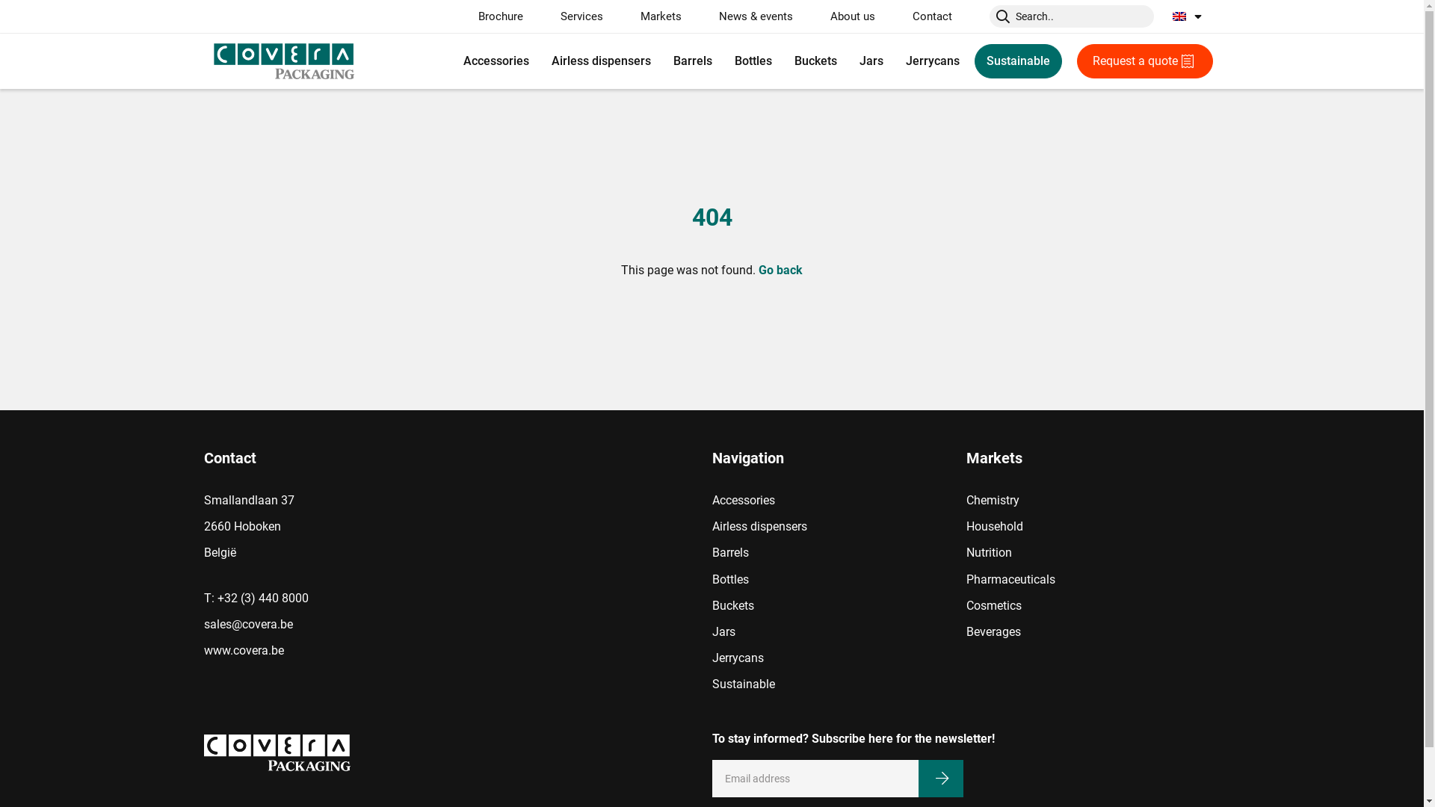 The image size is (1435, 807). I want to click on Chemistry, so click(658, 47).